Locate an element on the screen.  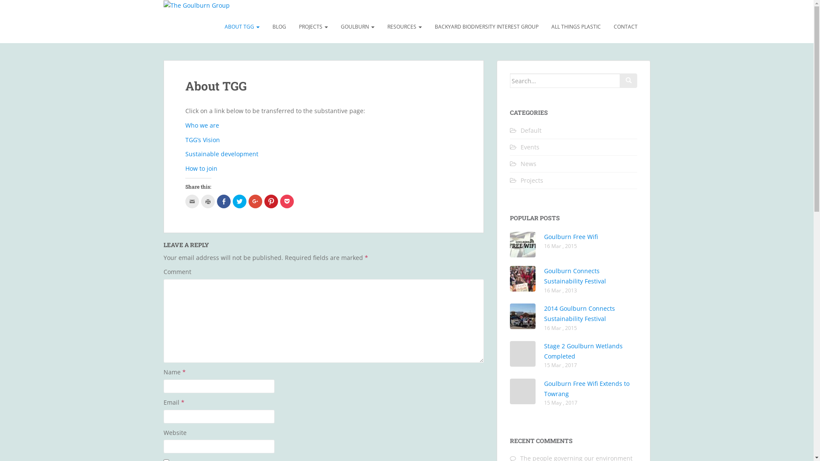
Click to share on Twitter (Opens in new window) is located at coordinates (239, 201).